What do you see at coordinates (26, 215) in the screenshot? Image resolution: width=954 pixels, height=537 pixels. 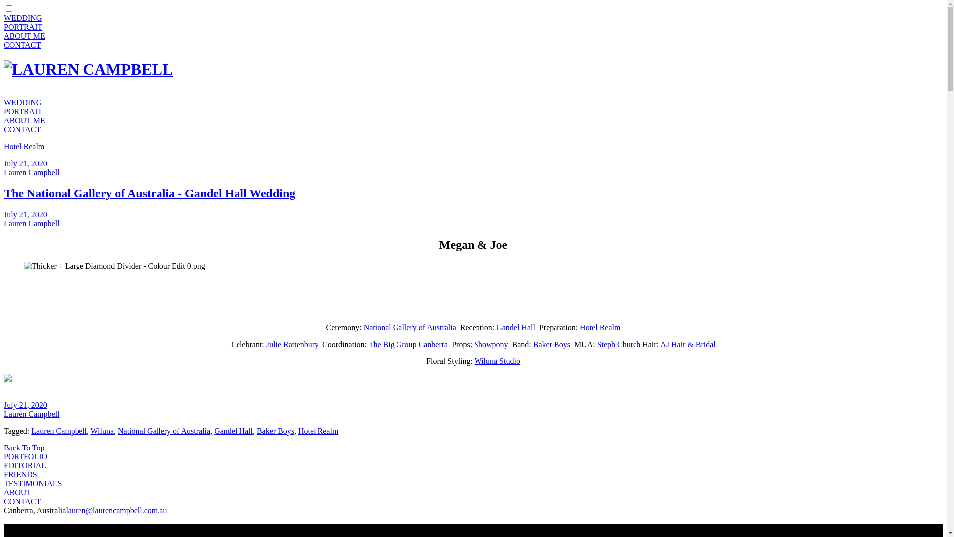 I see `July 21, 2020` at bounding box center [26, 215].